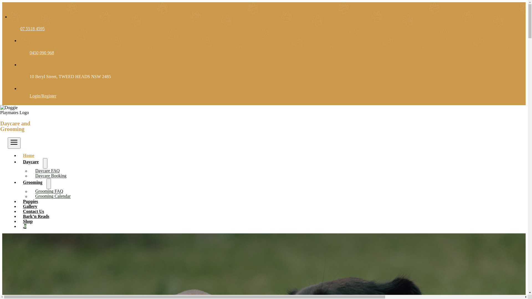 The image size is (532, 299). What do you see at coordinates (25, 226) in the screenshot?
I see `.0` at bounding box center [25, 226].